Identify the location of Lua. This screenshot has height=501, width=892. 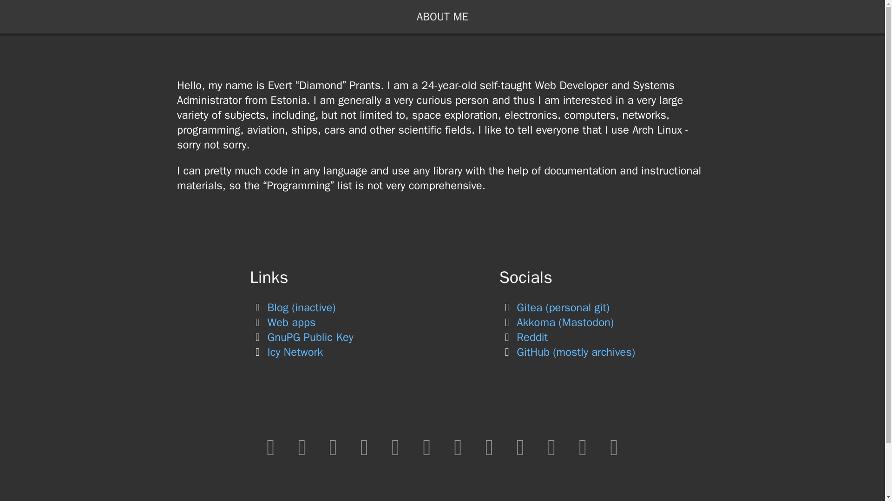
(614, 447).